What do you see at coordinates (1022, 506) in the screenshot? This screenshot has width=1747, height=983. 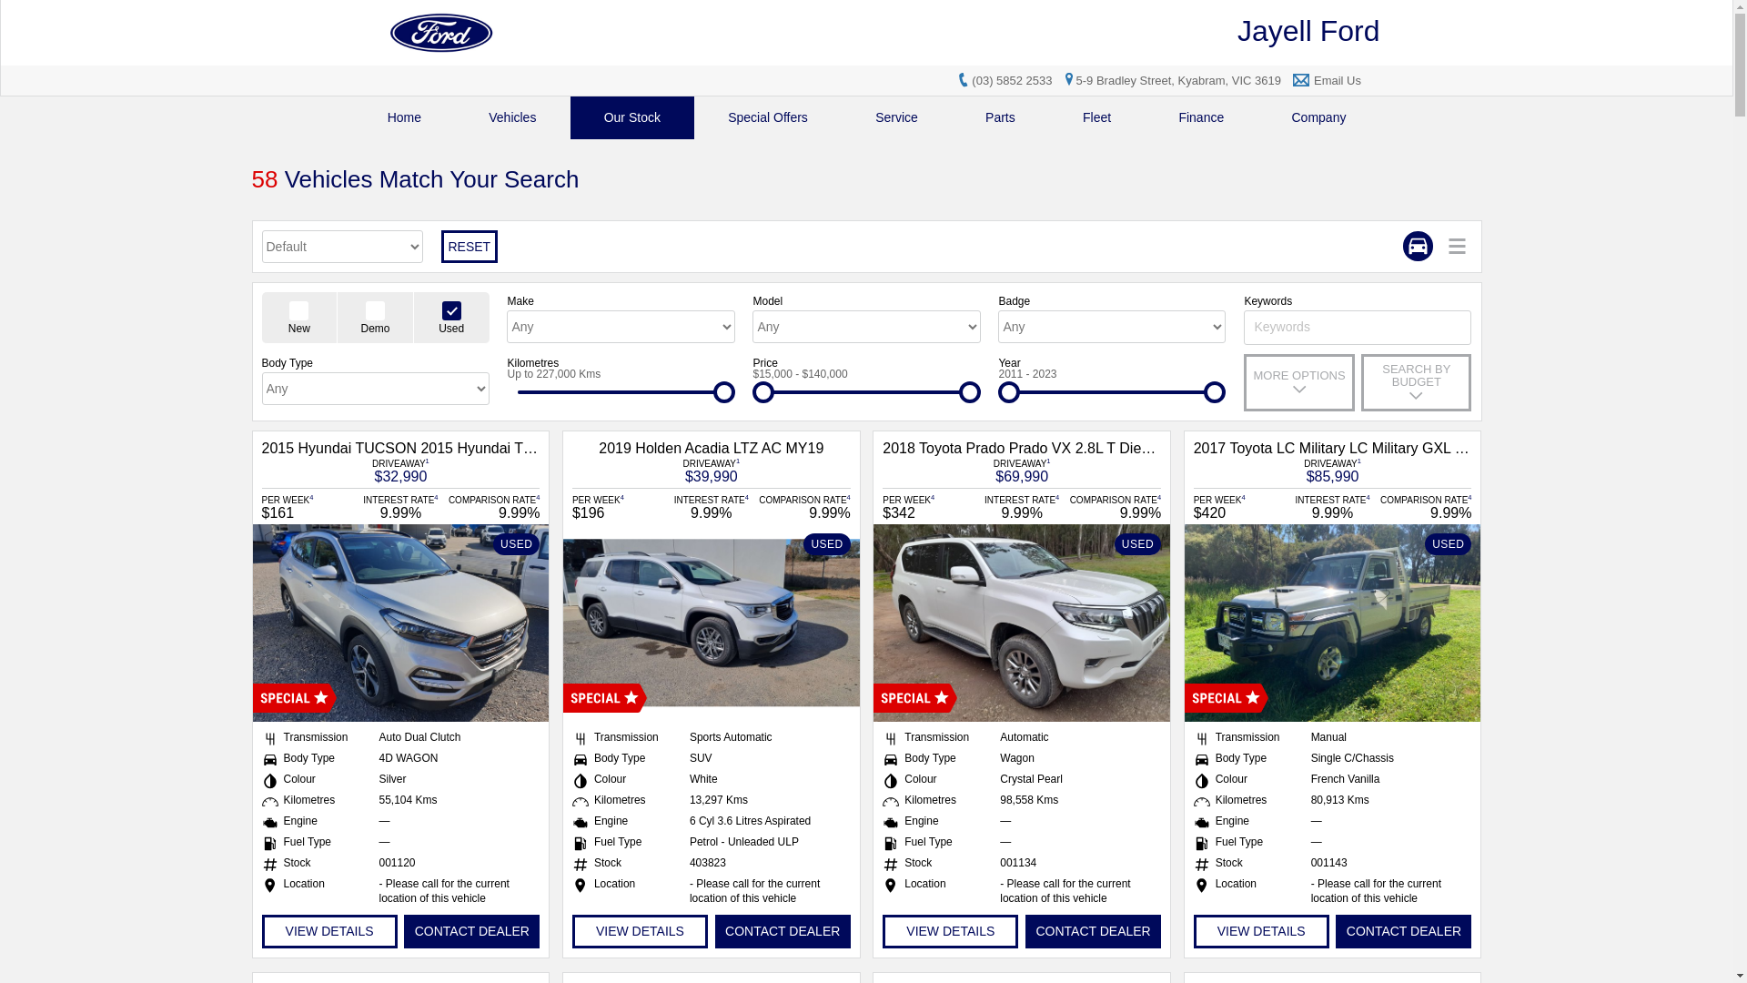 I see `INTEREST RATE4
9.99%` at bounding box center [1022, 506].